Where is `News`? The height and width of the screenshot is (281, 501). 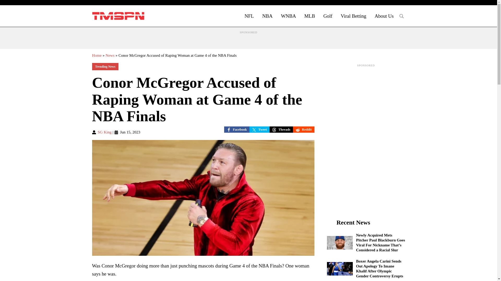 News is located at coordinates (110, 55).